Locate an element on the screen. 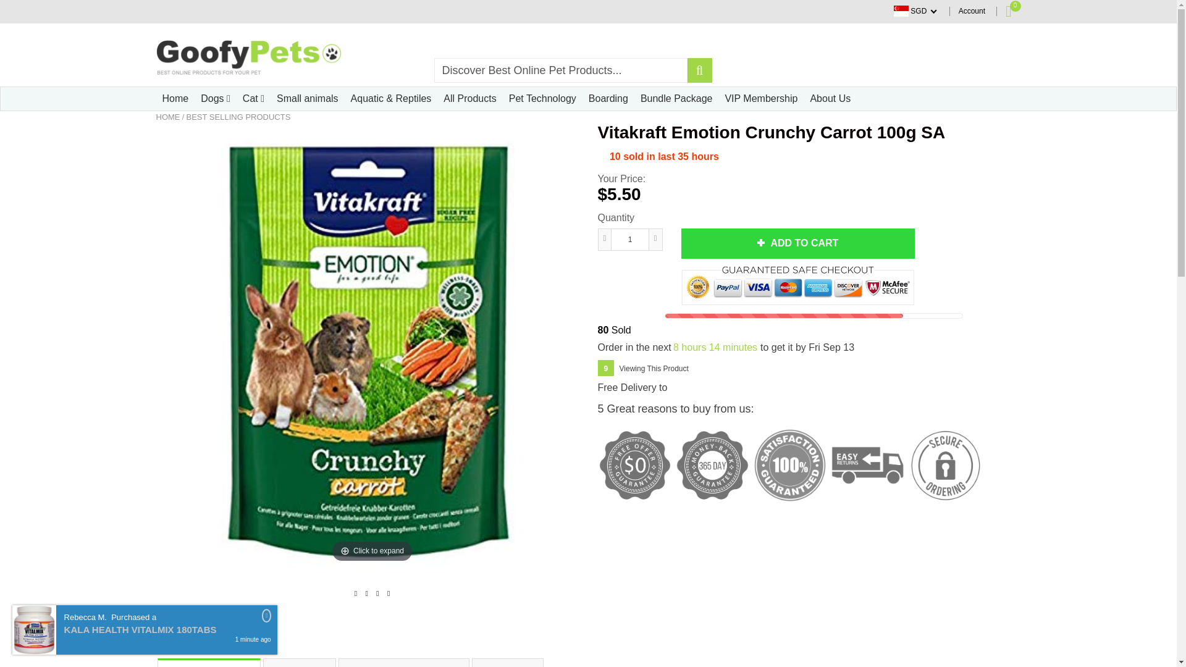  Account is located at coordinates (972, 10).